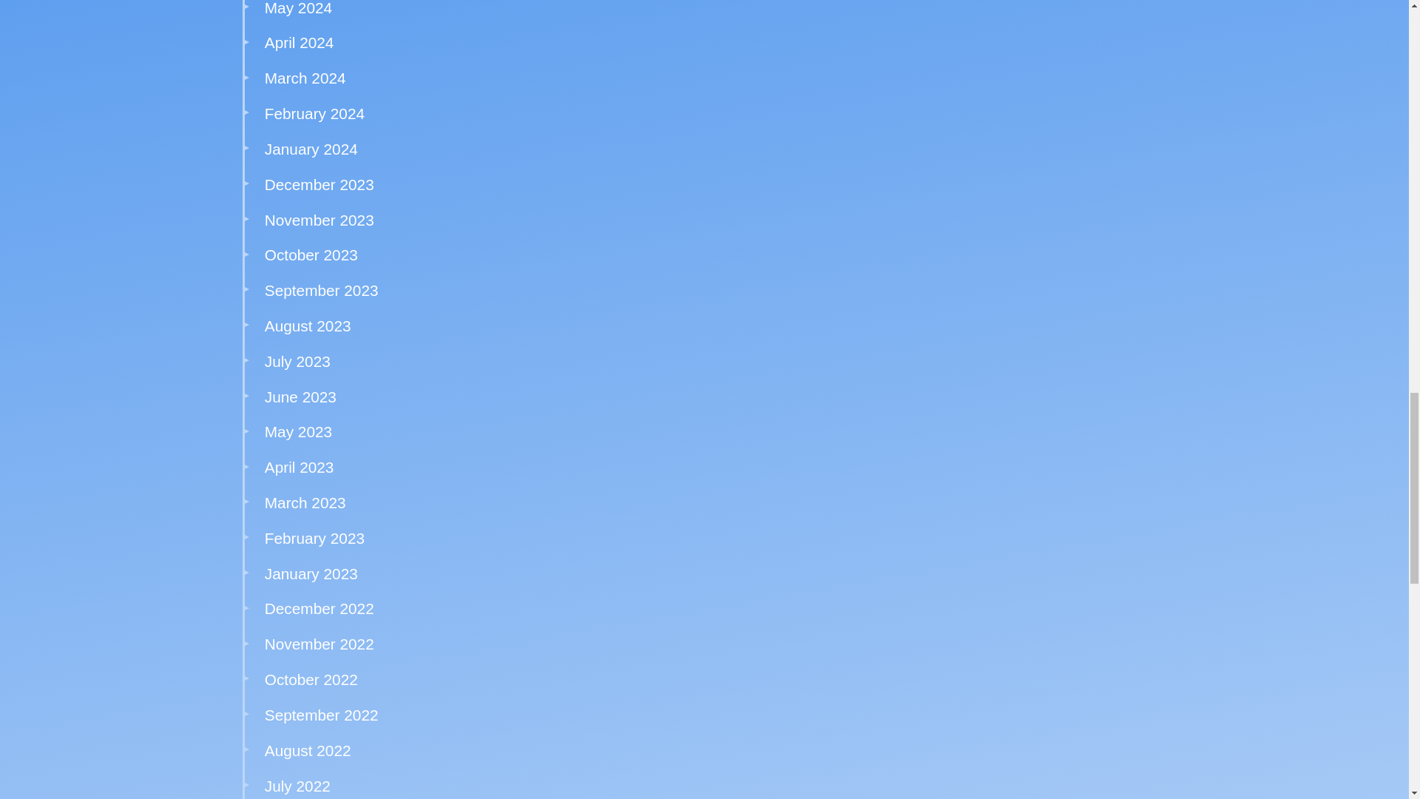 This screenshot has width=1420, height=799. What do you see at coordinates (319, 608) in the screenshot?
I see `December 2022` at bounding box center [319, 608].